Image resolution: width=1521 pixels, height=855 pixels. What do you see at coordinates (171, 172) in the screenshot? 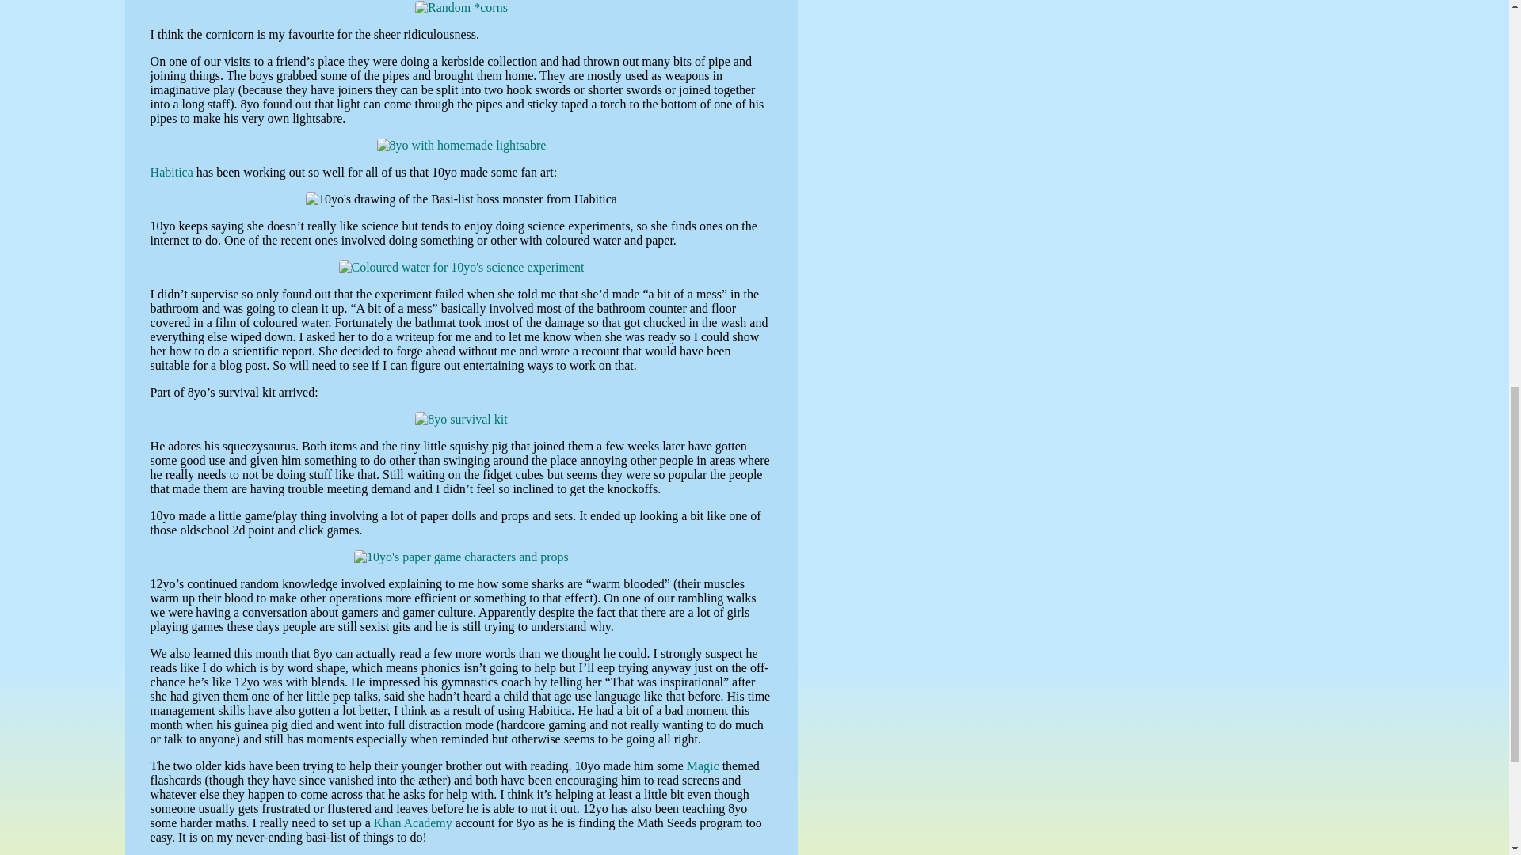
I see `Habitica` at bounding box center [171, 172].